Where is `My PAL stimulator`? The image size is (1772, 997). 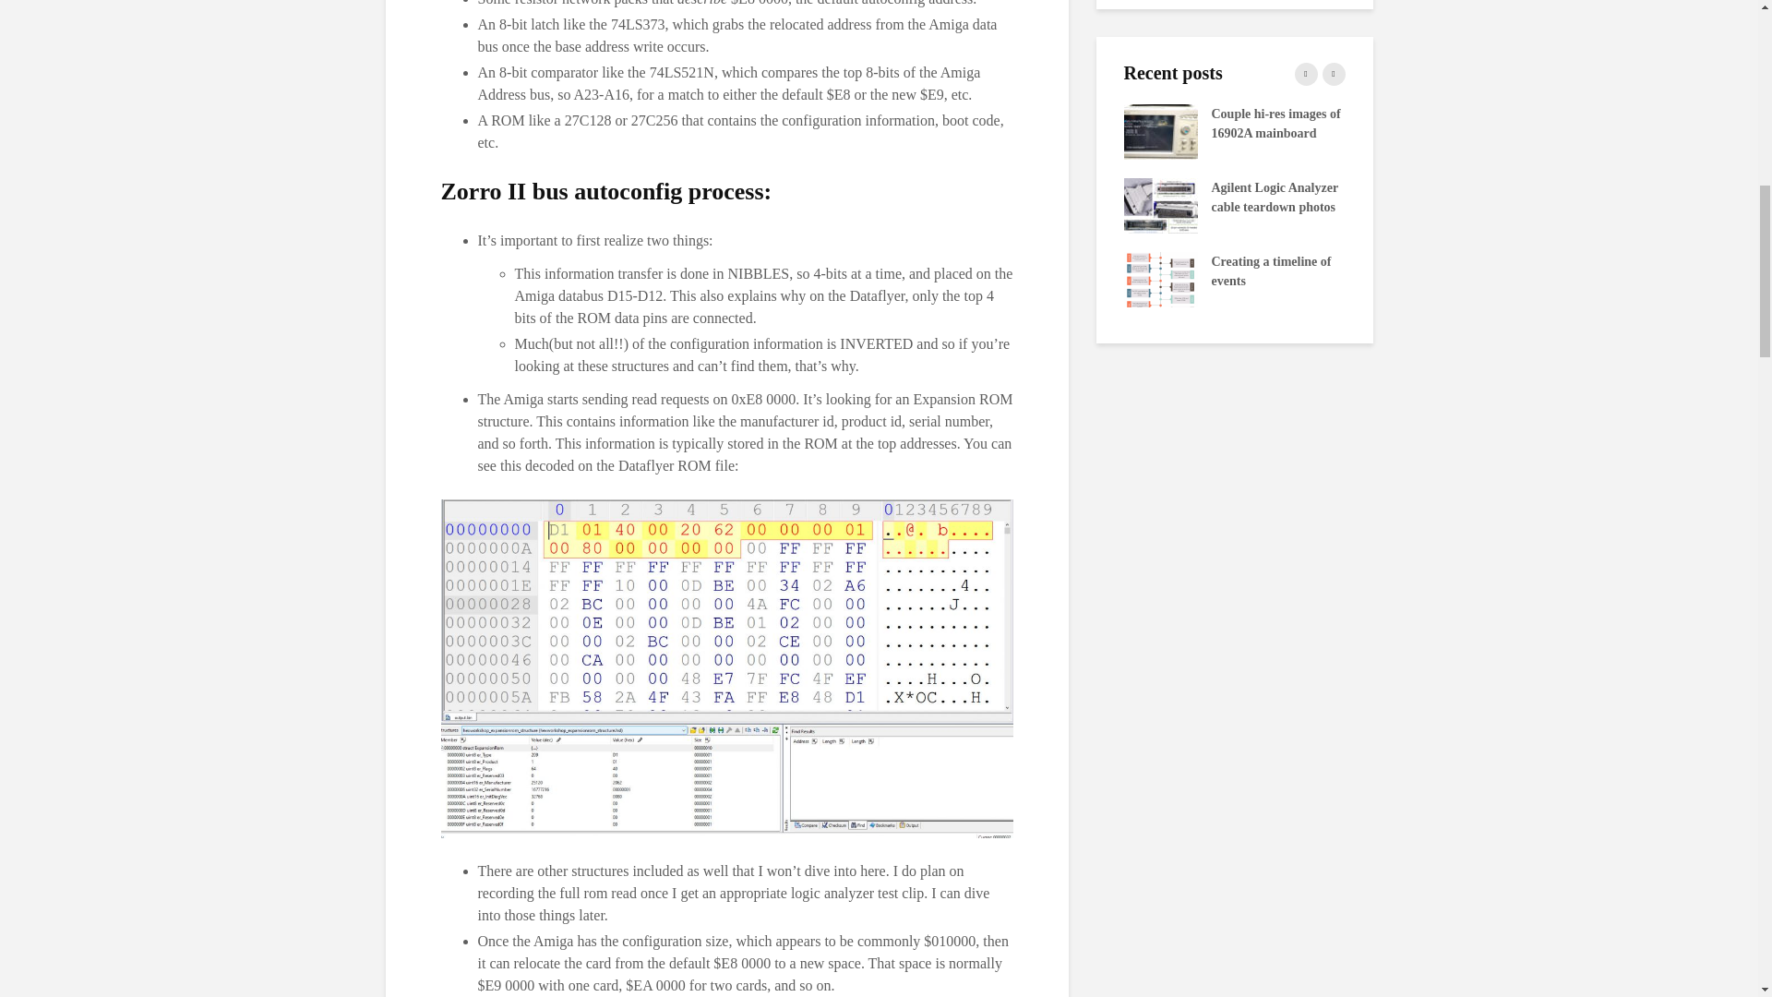 My PAL stimulator is located at coordinates (939, 203).